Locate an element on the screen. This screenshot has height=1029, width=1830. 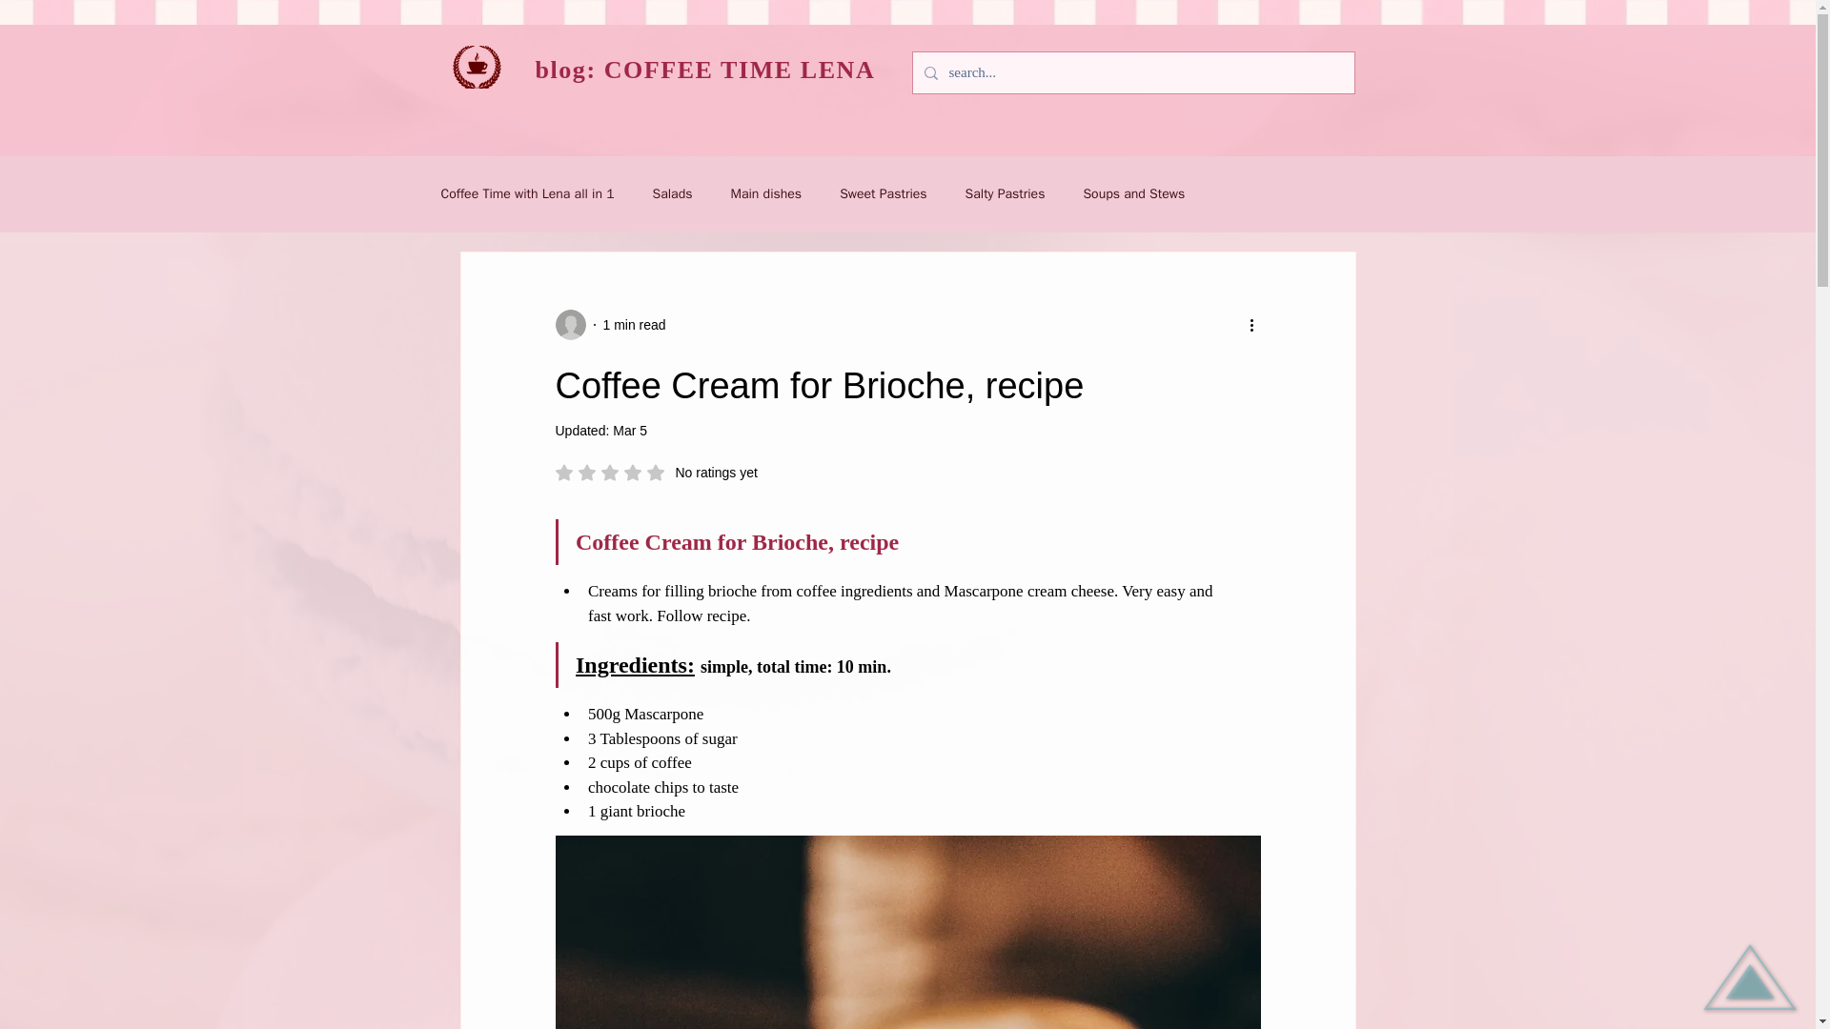
Salty Pastries is located at coordinates (1005, 194).